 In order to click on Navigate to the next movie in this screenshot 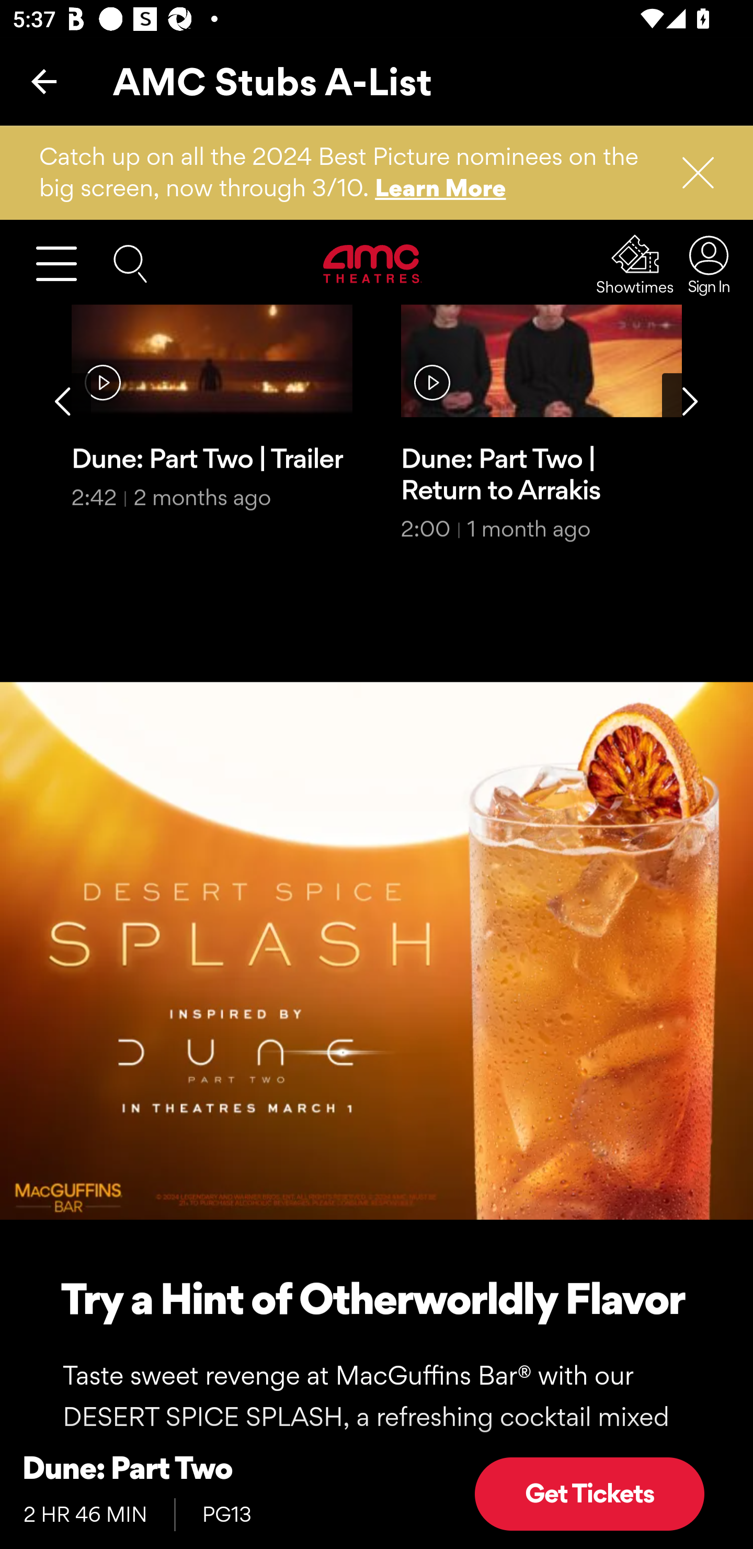, I will do `click(690, 403)`.